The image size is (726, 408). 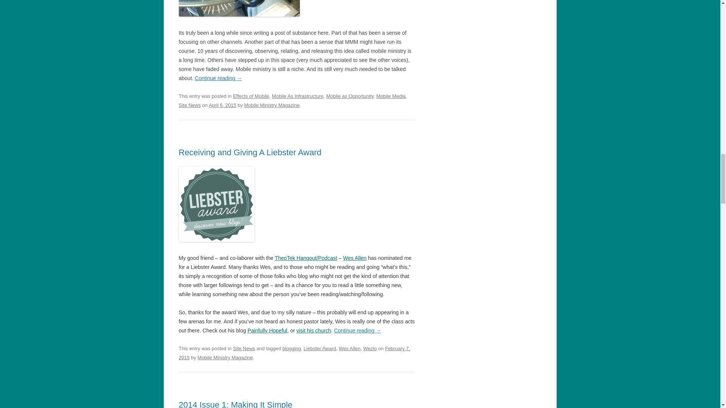 What do you see at coordinates (225, 357) in the screenshot?
I see `View all posts by Mobile Ministry Magazine` at bounding box center [225, 357].